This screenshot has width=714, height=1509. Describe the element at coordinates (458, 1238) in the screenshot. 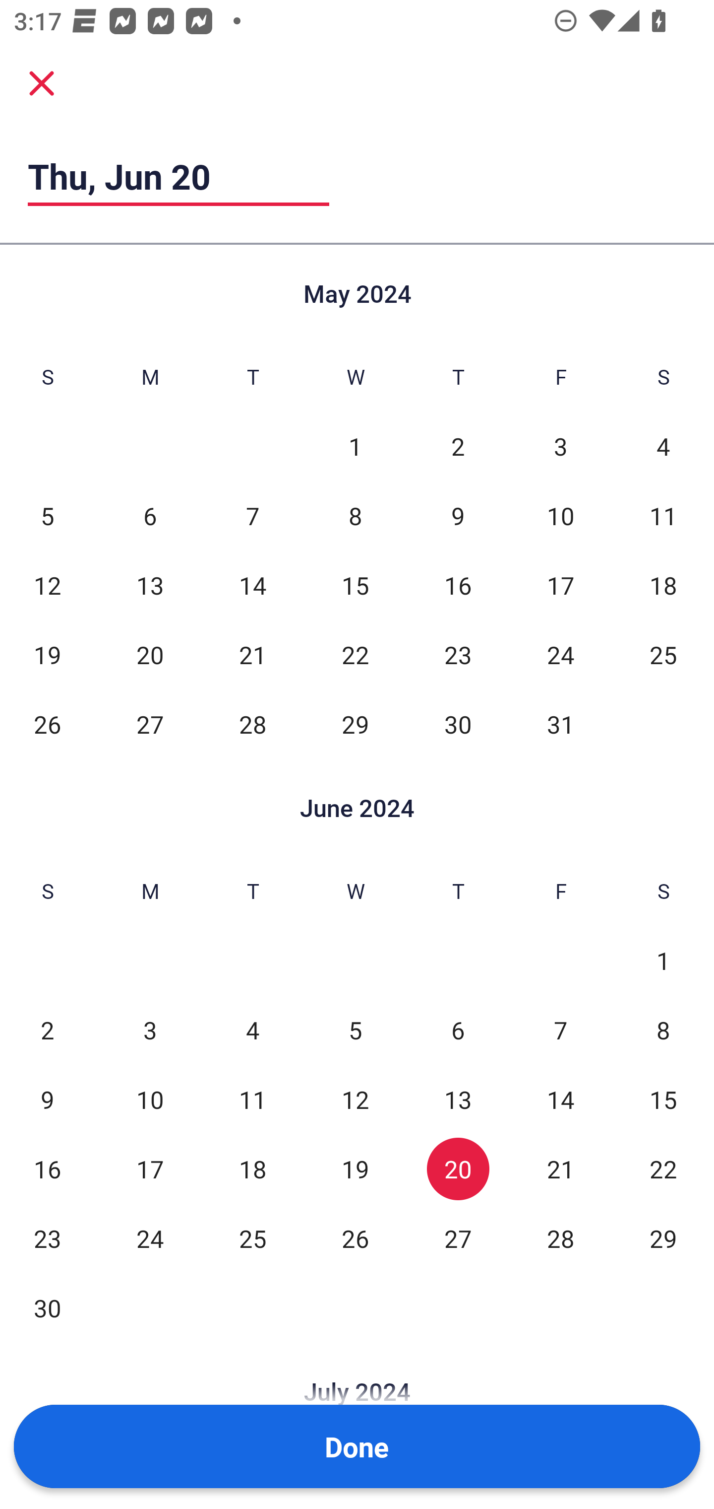

I see `27 Thu, Jun 27, Not Selected` at that location.